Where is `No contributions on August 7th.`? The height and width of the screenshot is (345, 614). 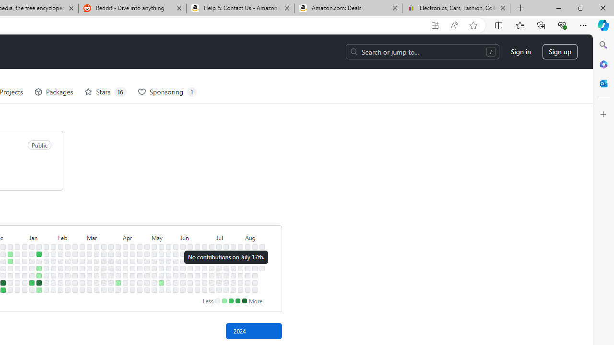 No contributions on August 7th. is located at coordinates (248, 268).